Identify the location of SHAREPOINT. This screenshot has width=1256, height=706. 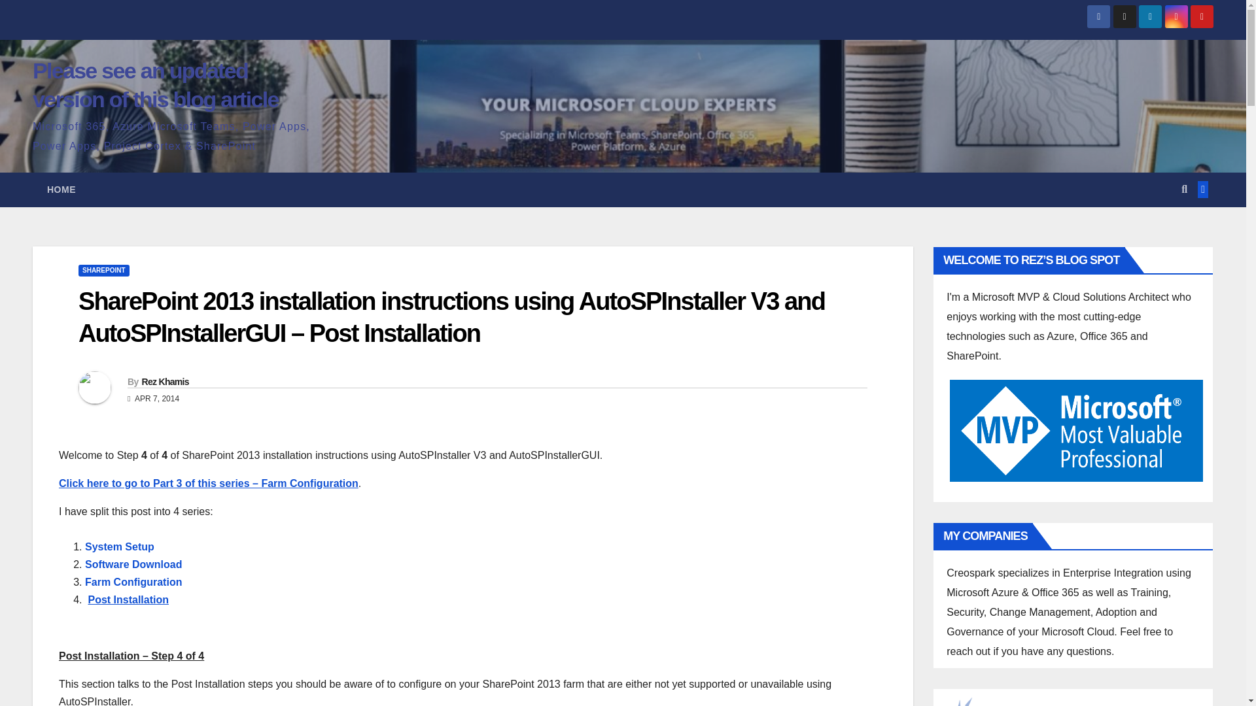
(103, 271).